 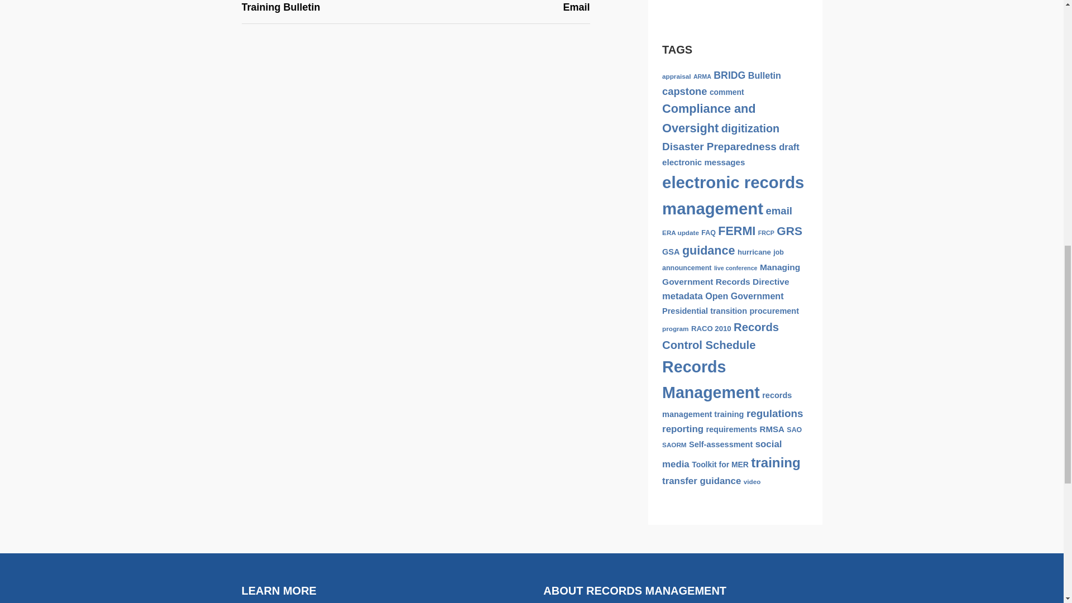 I want to click on digitization, so click(x=750, y=128).